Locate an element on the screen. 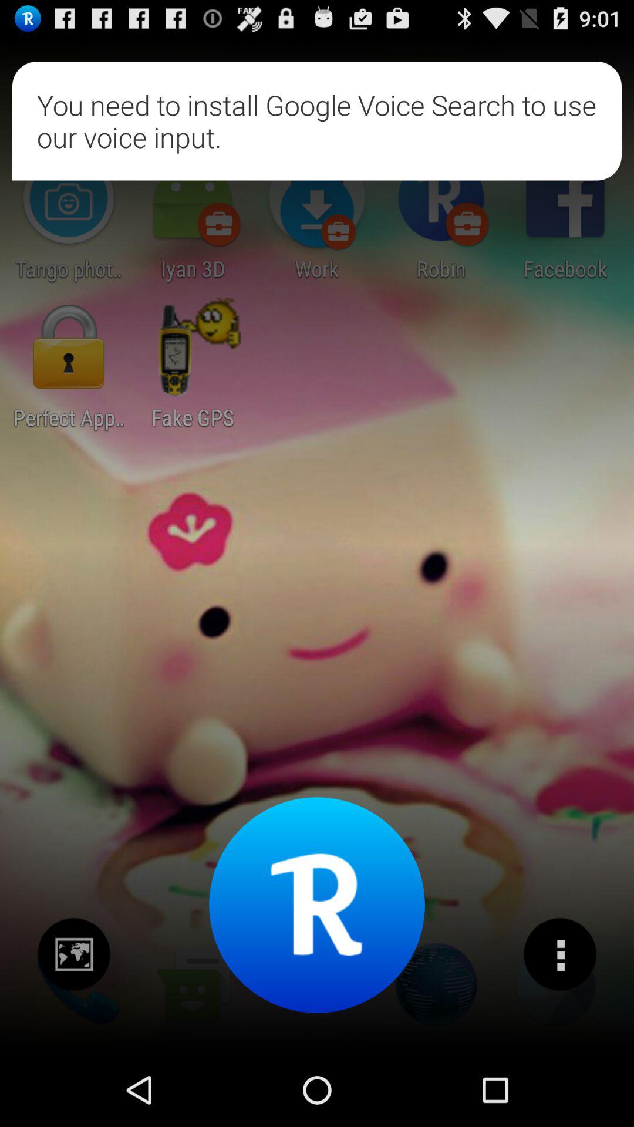 The width and height of the screenshot is (634, 1127). more info button is located at coordinates (560, 954).